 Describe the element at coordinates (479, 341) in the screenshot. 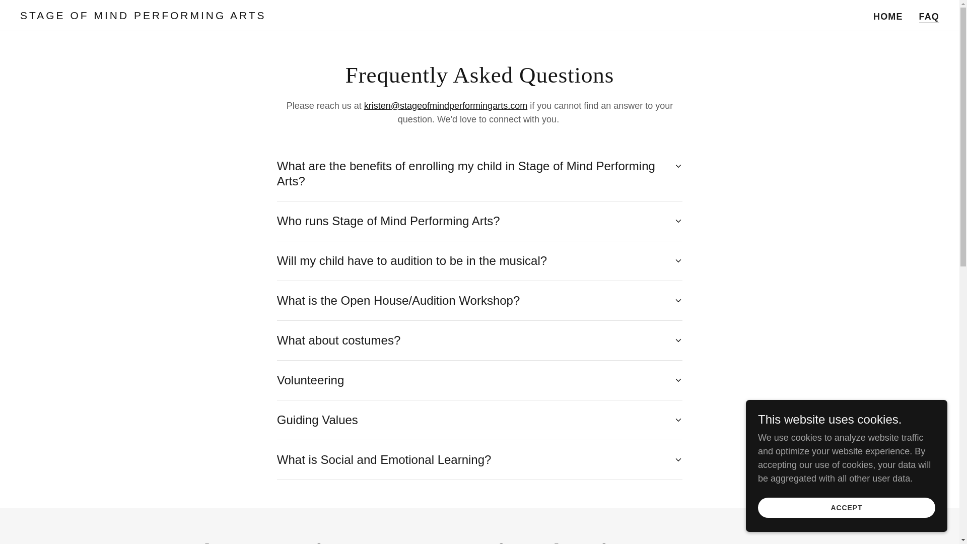

I see `What about costumes?` at that location.